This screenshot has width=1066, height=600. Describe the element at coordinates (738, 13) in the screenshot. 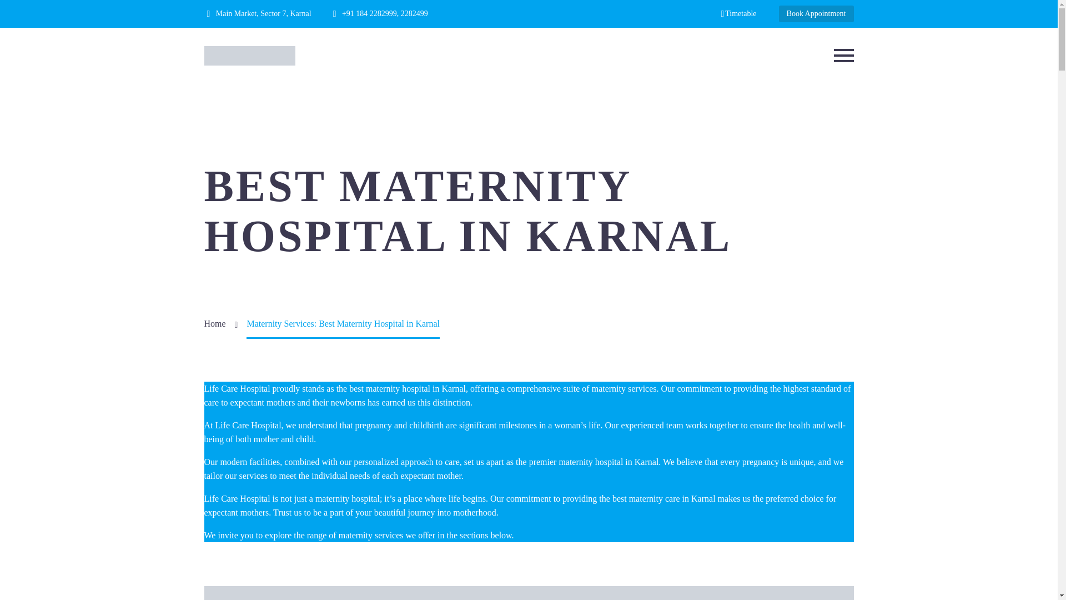

I see `Timetable` at that location.